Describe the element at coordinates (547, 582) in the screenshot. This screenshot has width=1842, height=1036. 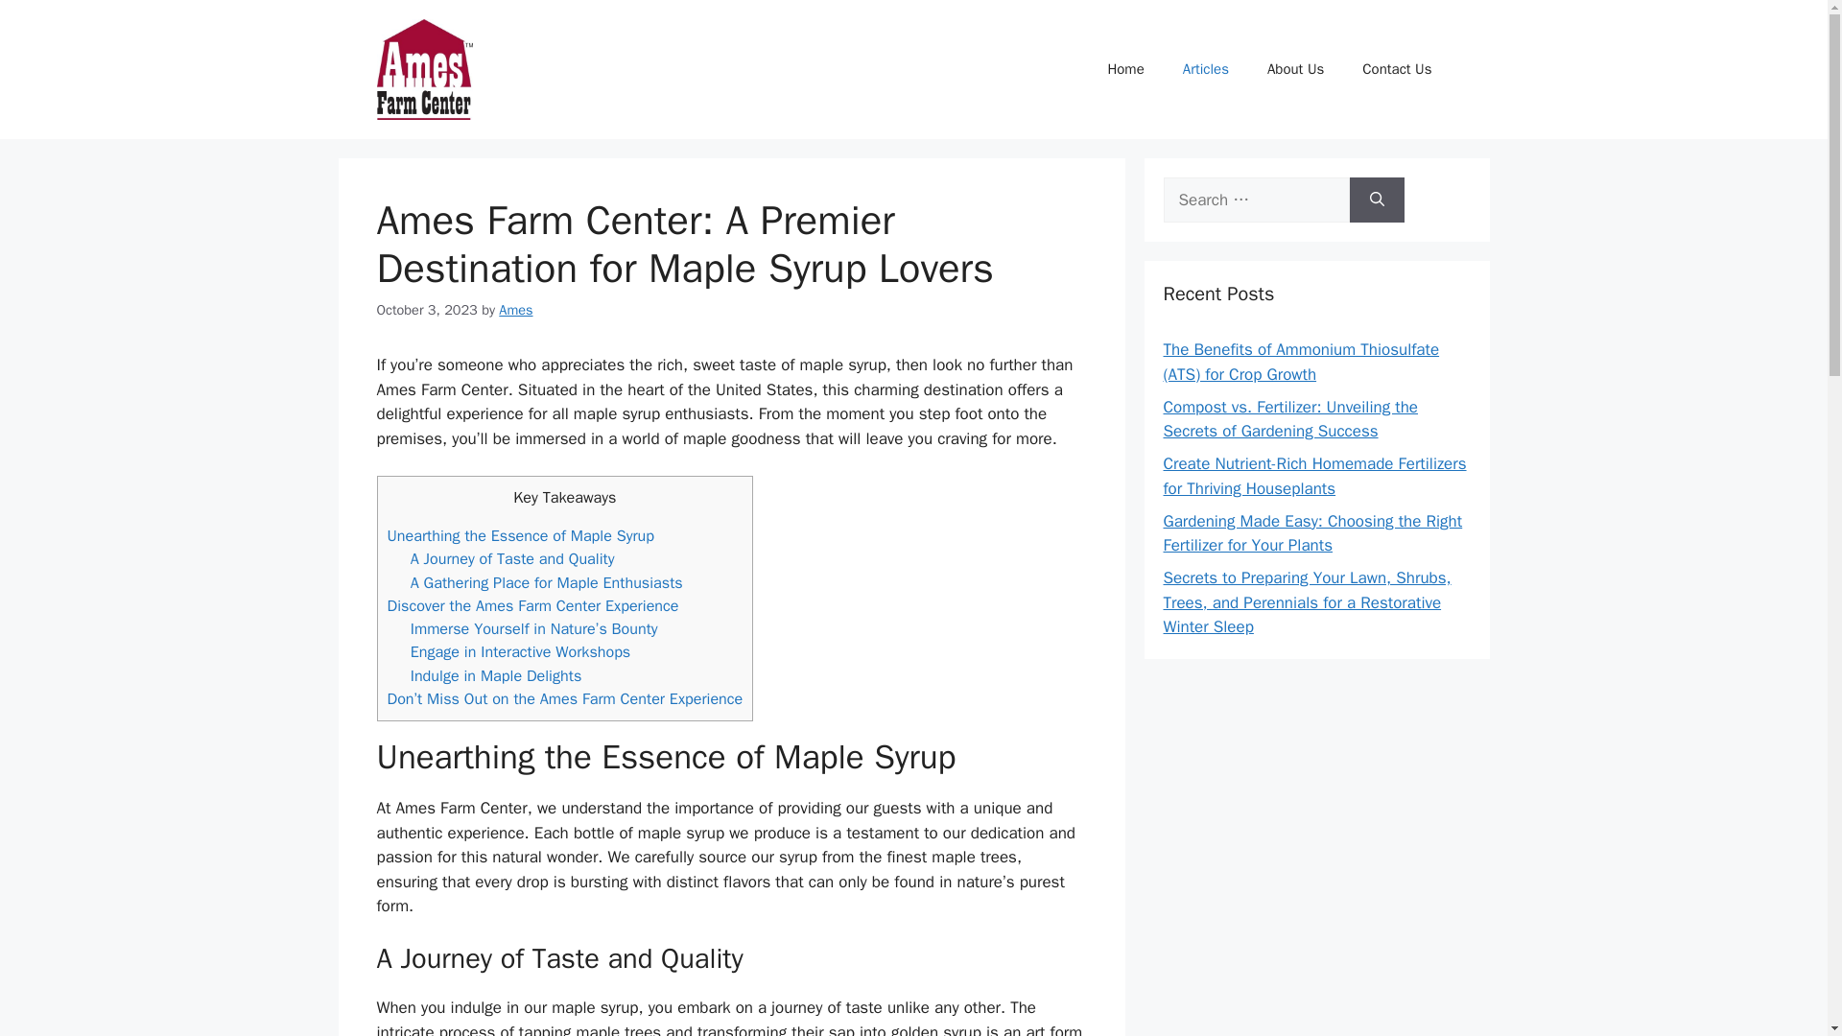
I see `A Gathering Place for Maple Enthusiasts` at that location.